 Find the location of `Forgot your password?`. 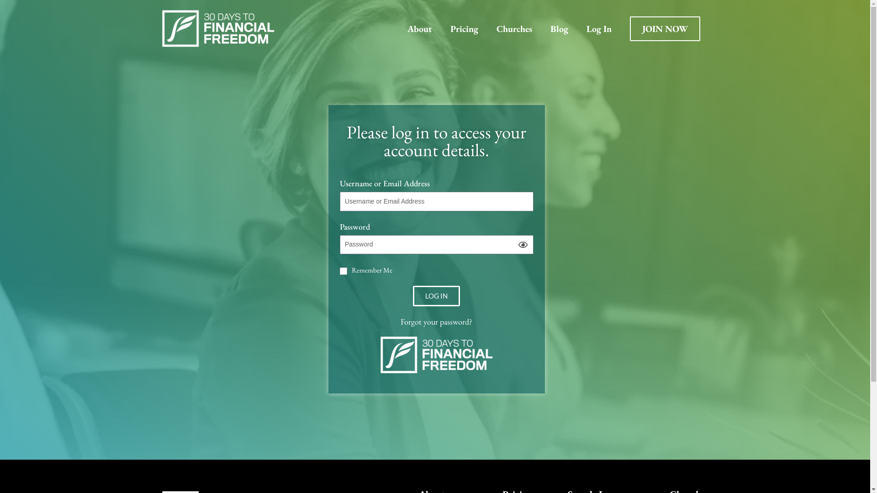

Forgot your password? is located at coordinates (437, 321).